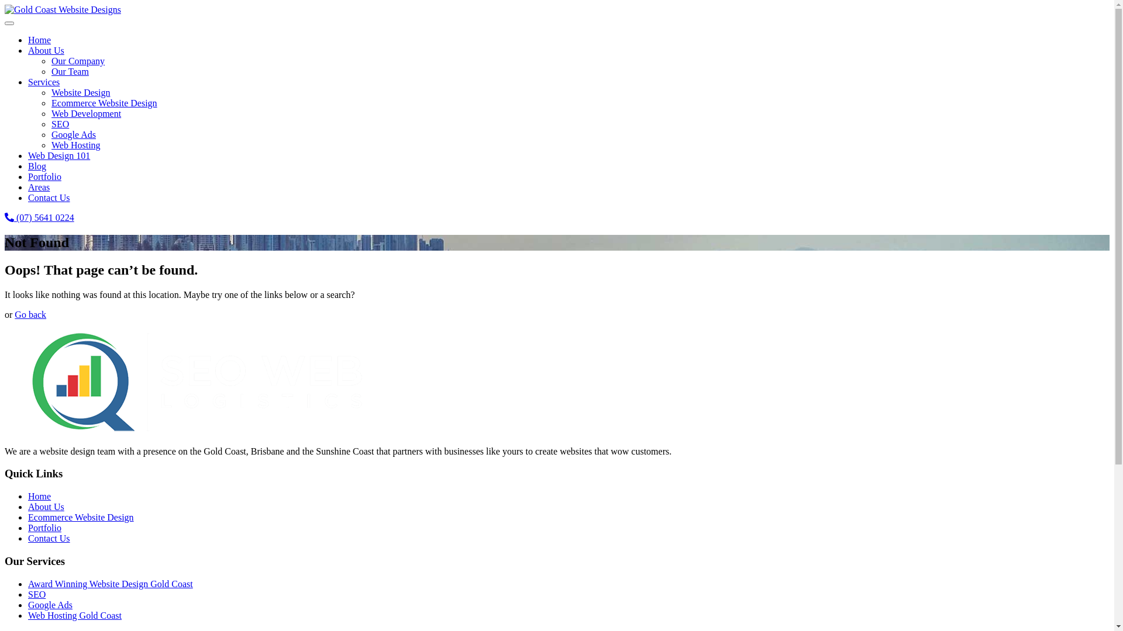 This screenshot has width=1123, height=631. Describe the element at coordinates (74, 134) in the screenshot. I see `Google Ads` at that location.